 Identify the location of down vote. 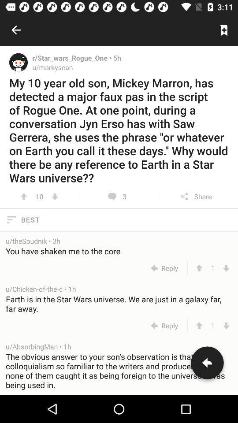
(227, 325).